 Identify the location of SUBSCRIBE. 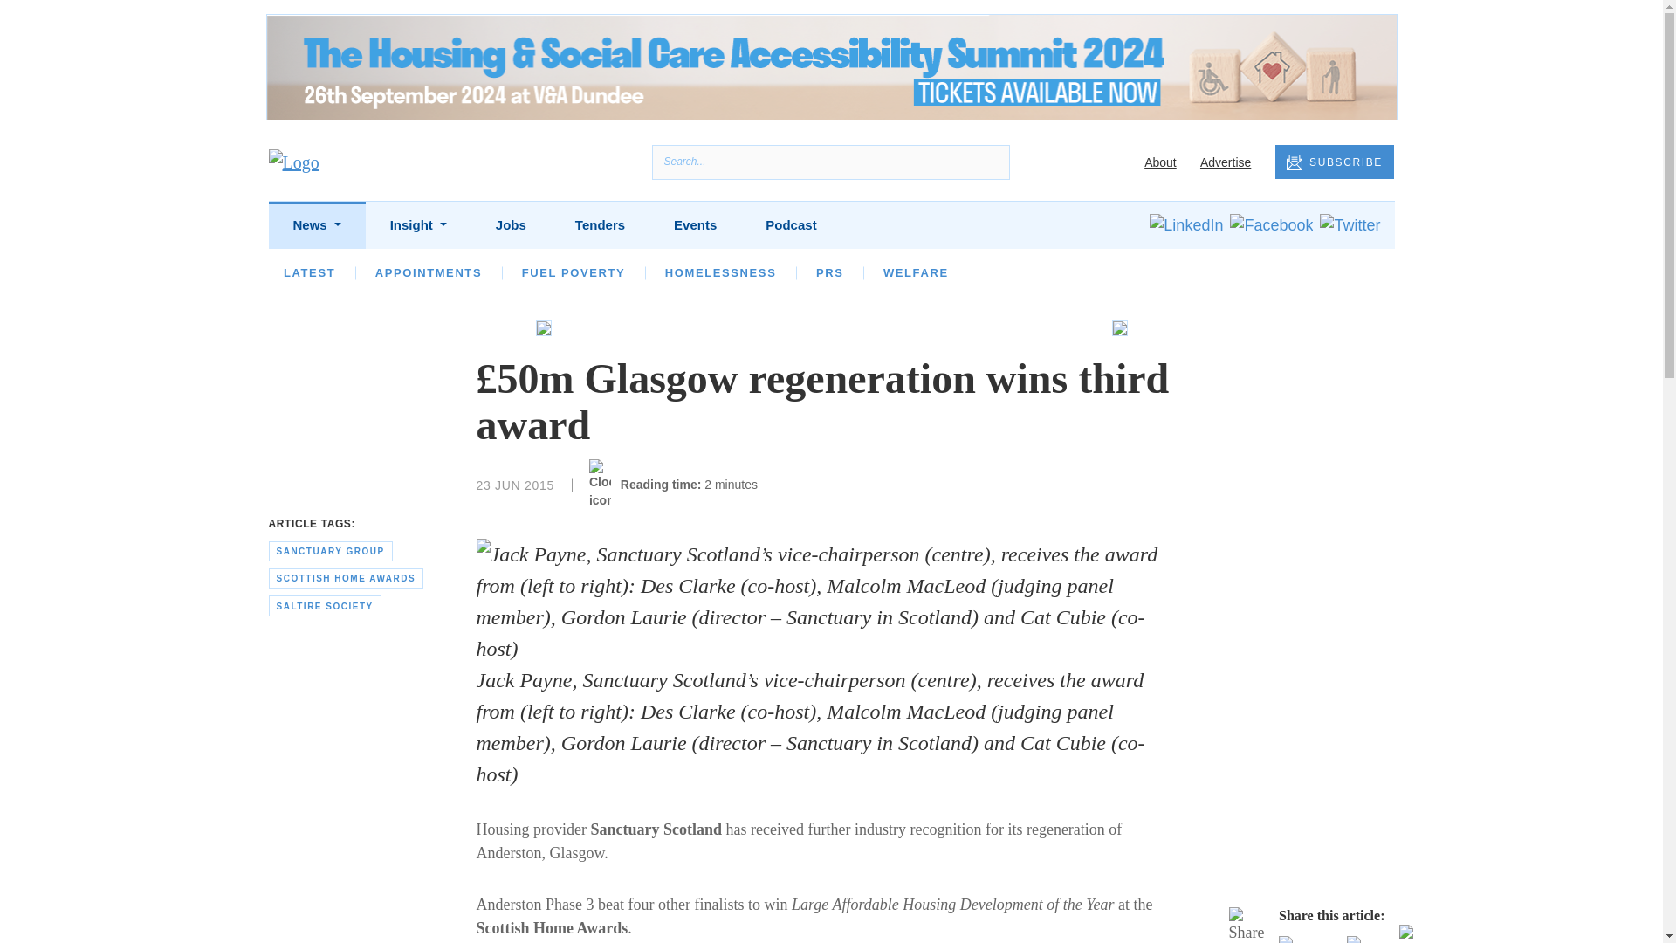
(1334, 162).